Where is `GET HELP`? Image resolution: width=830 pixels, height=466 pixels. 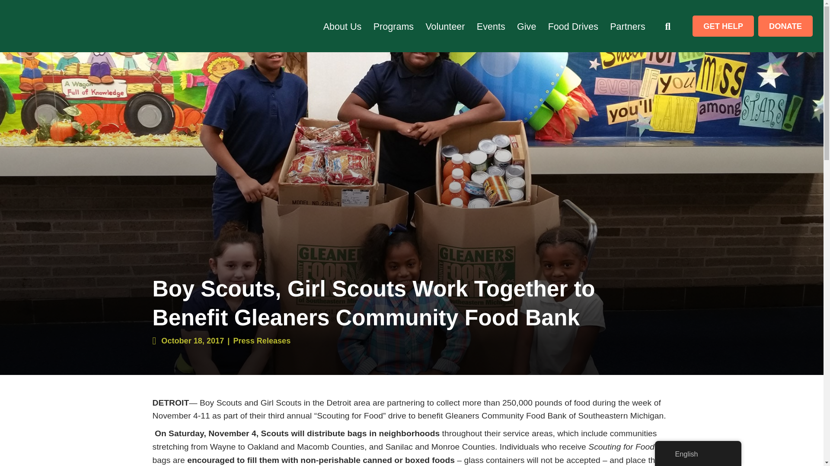 GET HELP is located at coordinates (723, 26).